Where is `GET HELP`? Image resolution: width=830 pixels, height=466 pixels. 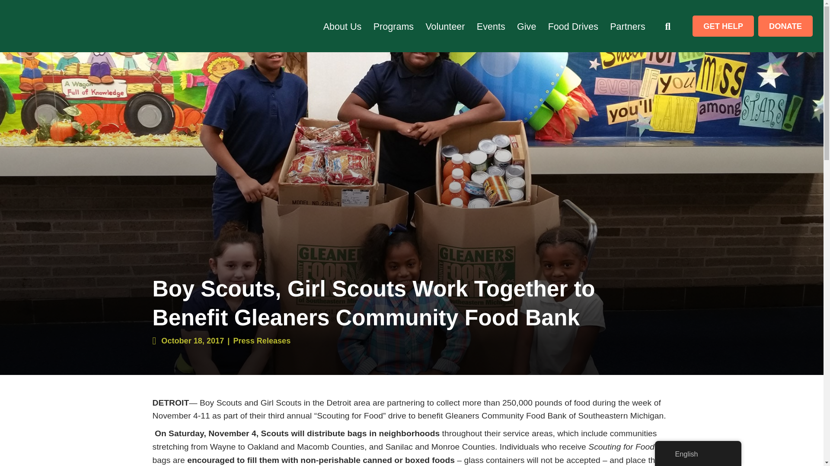 GET HELP is located at coordinates (723, 26).